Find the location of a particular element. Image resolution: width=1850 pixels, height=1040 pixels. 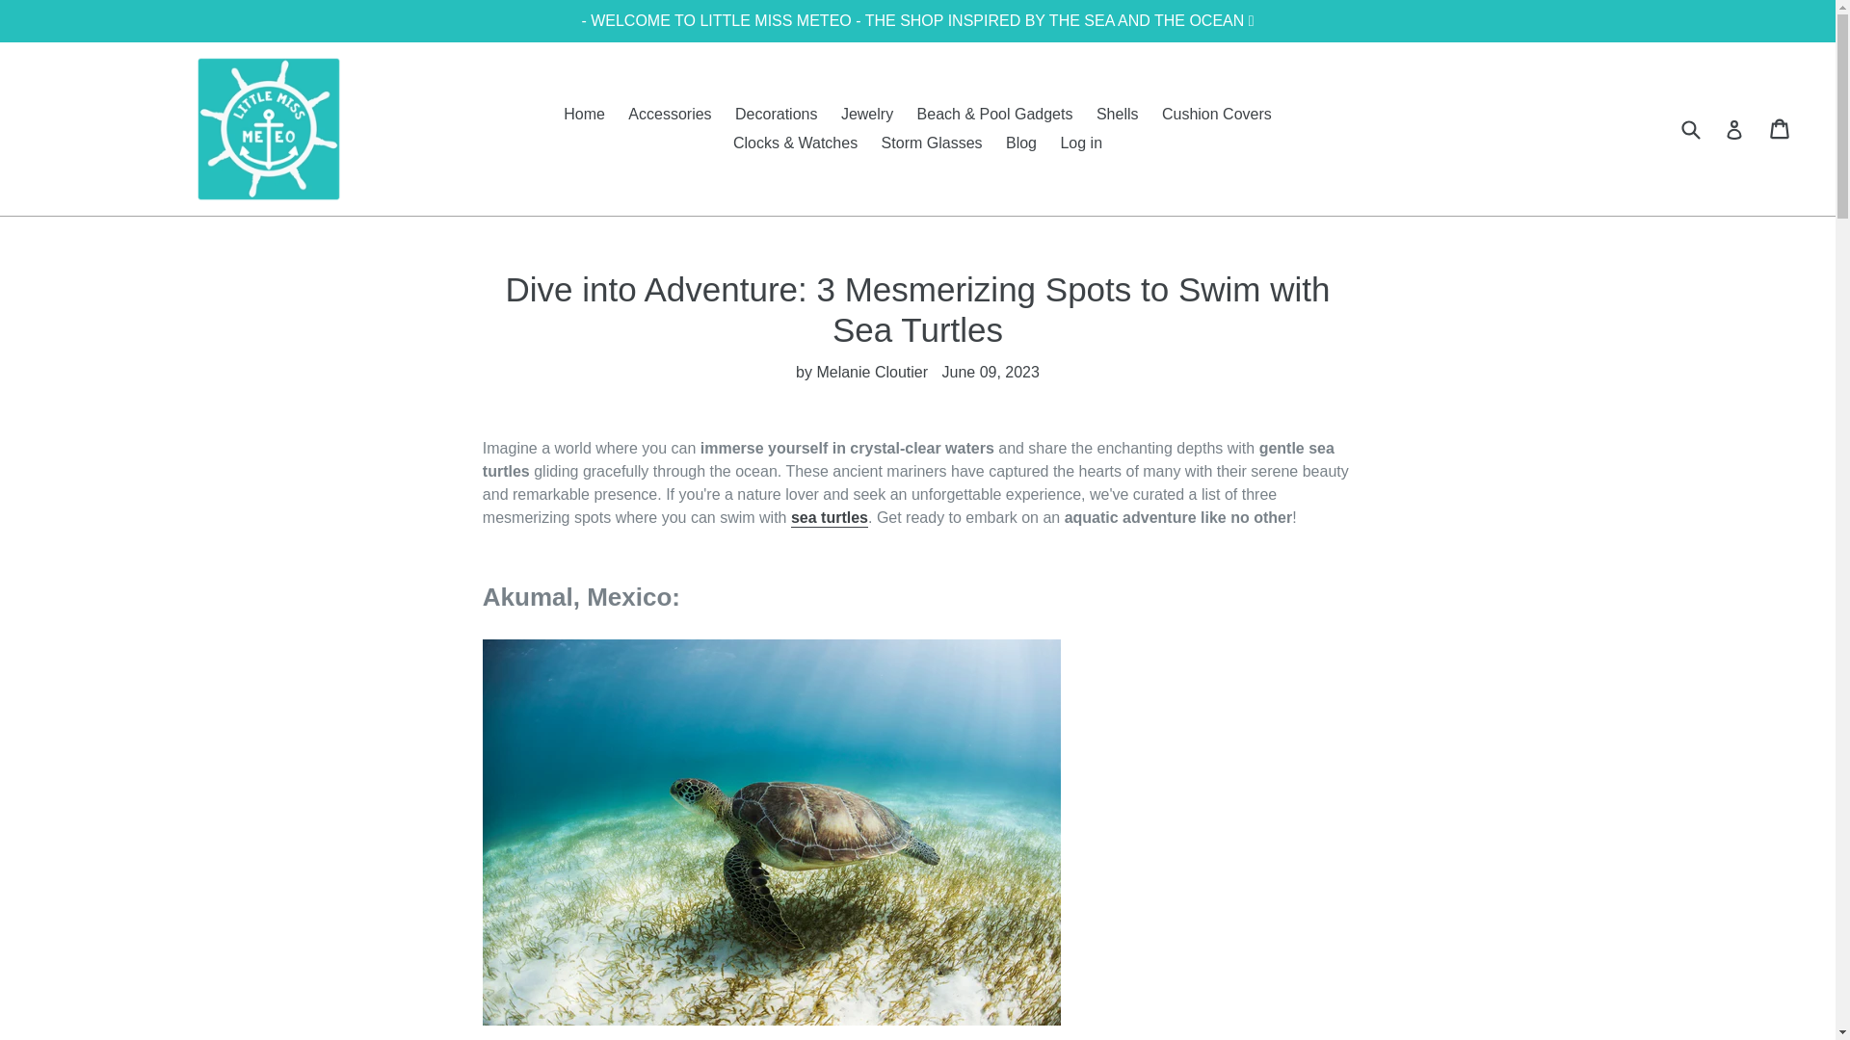

Accessories is located at coordinates (669, 114).